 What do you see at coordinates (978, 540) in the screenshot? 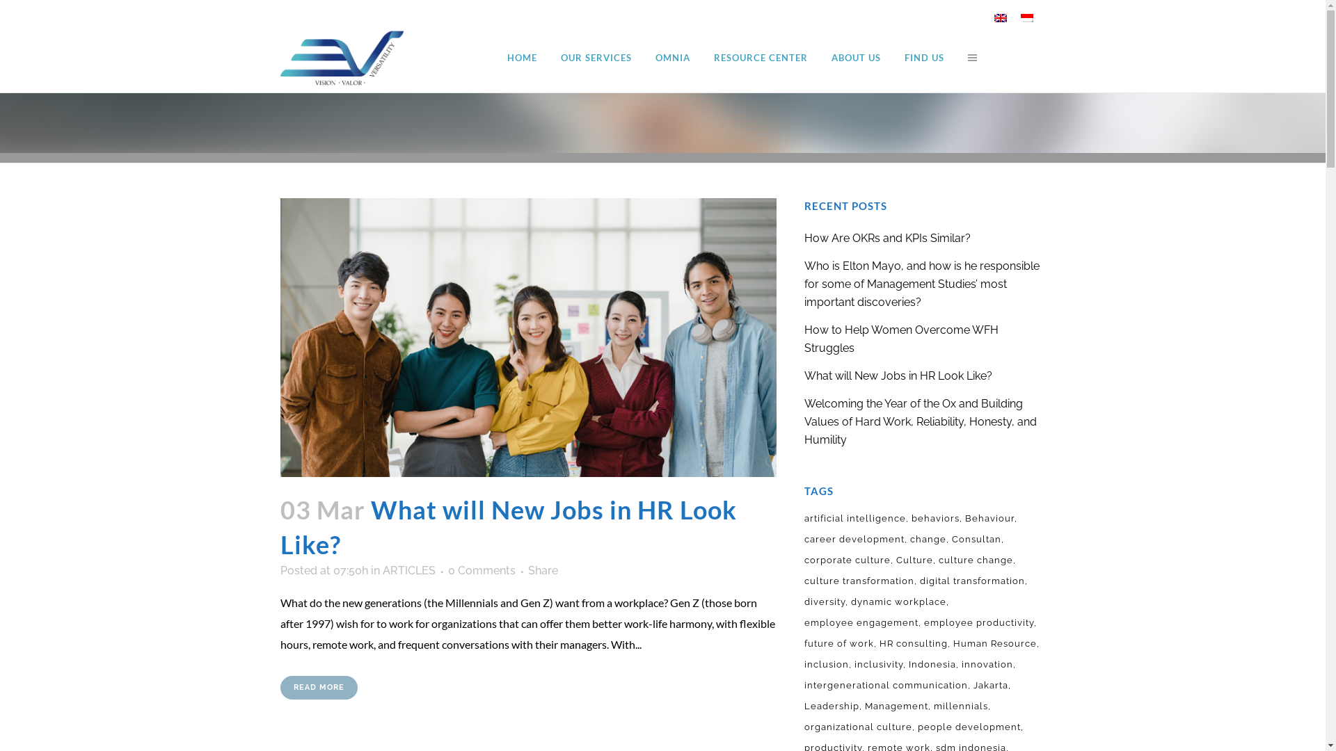
I see `Consultan` at bounding box center [978, 540].